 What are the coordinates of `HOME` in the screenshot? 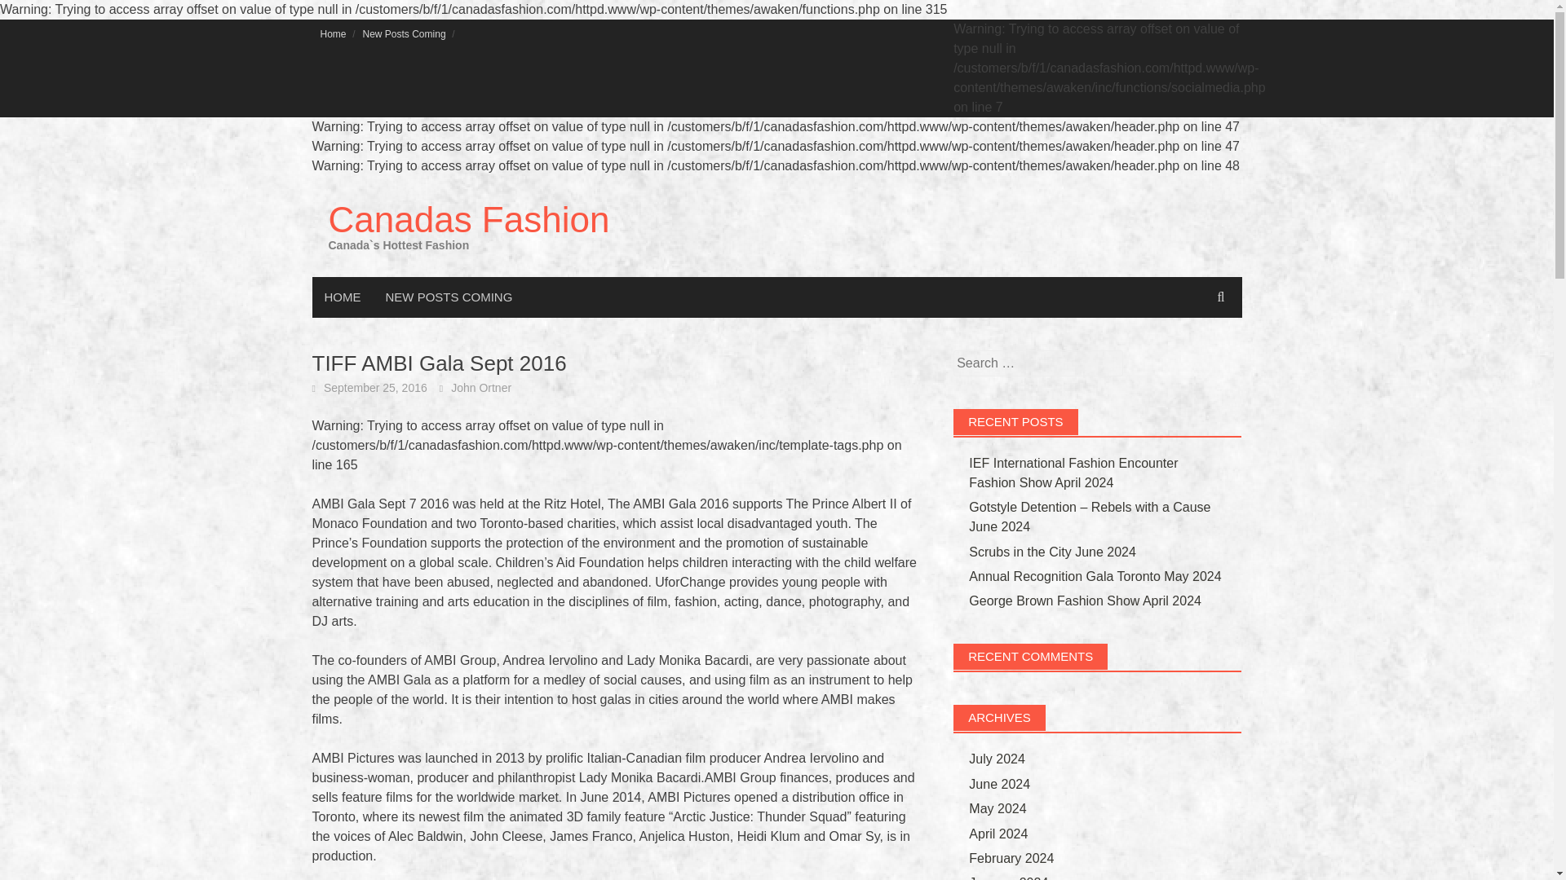 It's located at (342, 297).